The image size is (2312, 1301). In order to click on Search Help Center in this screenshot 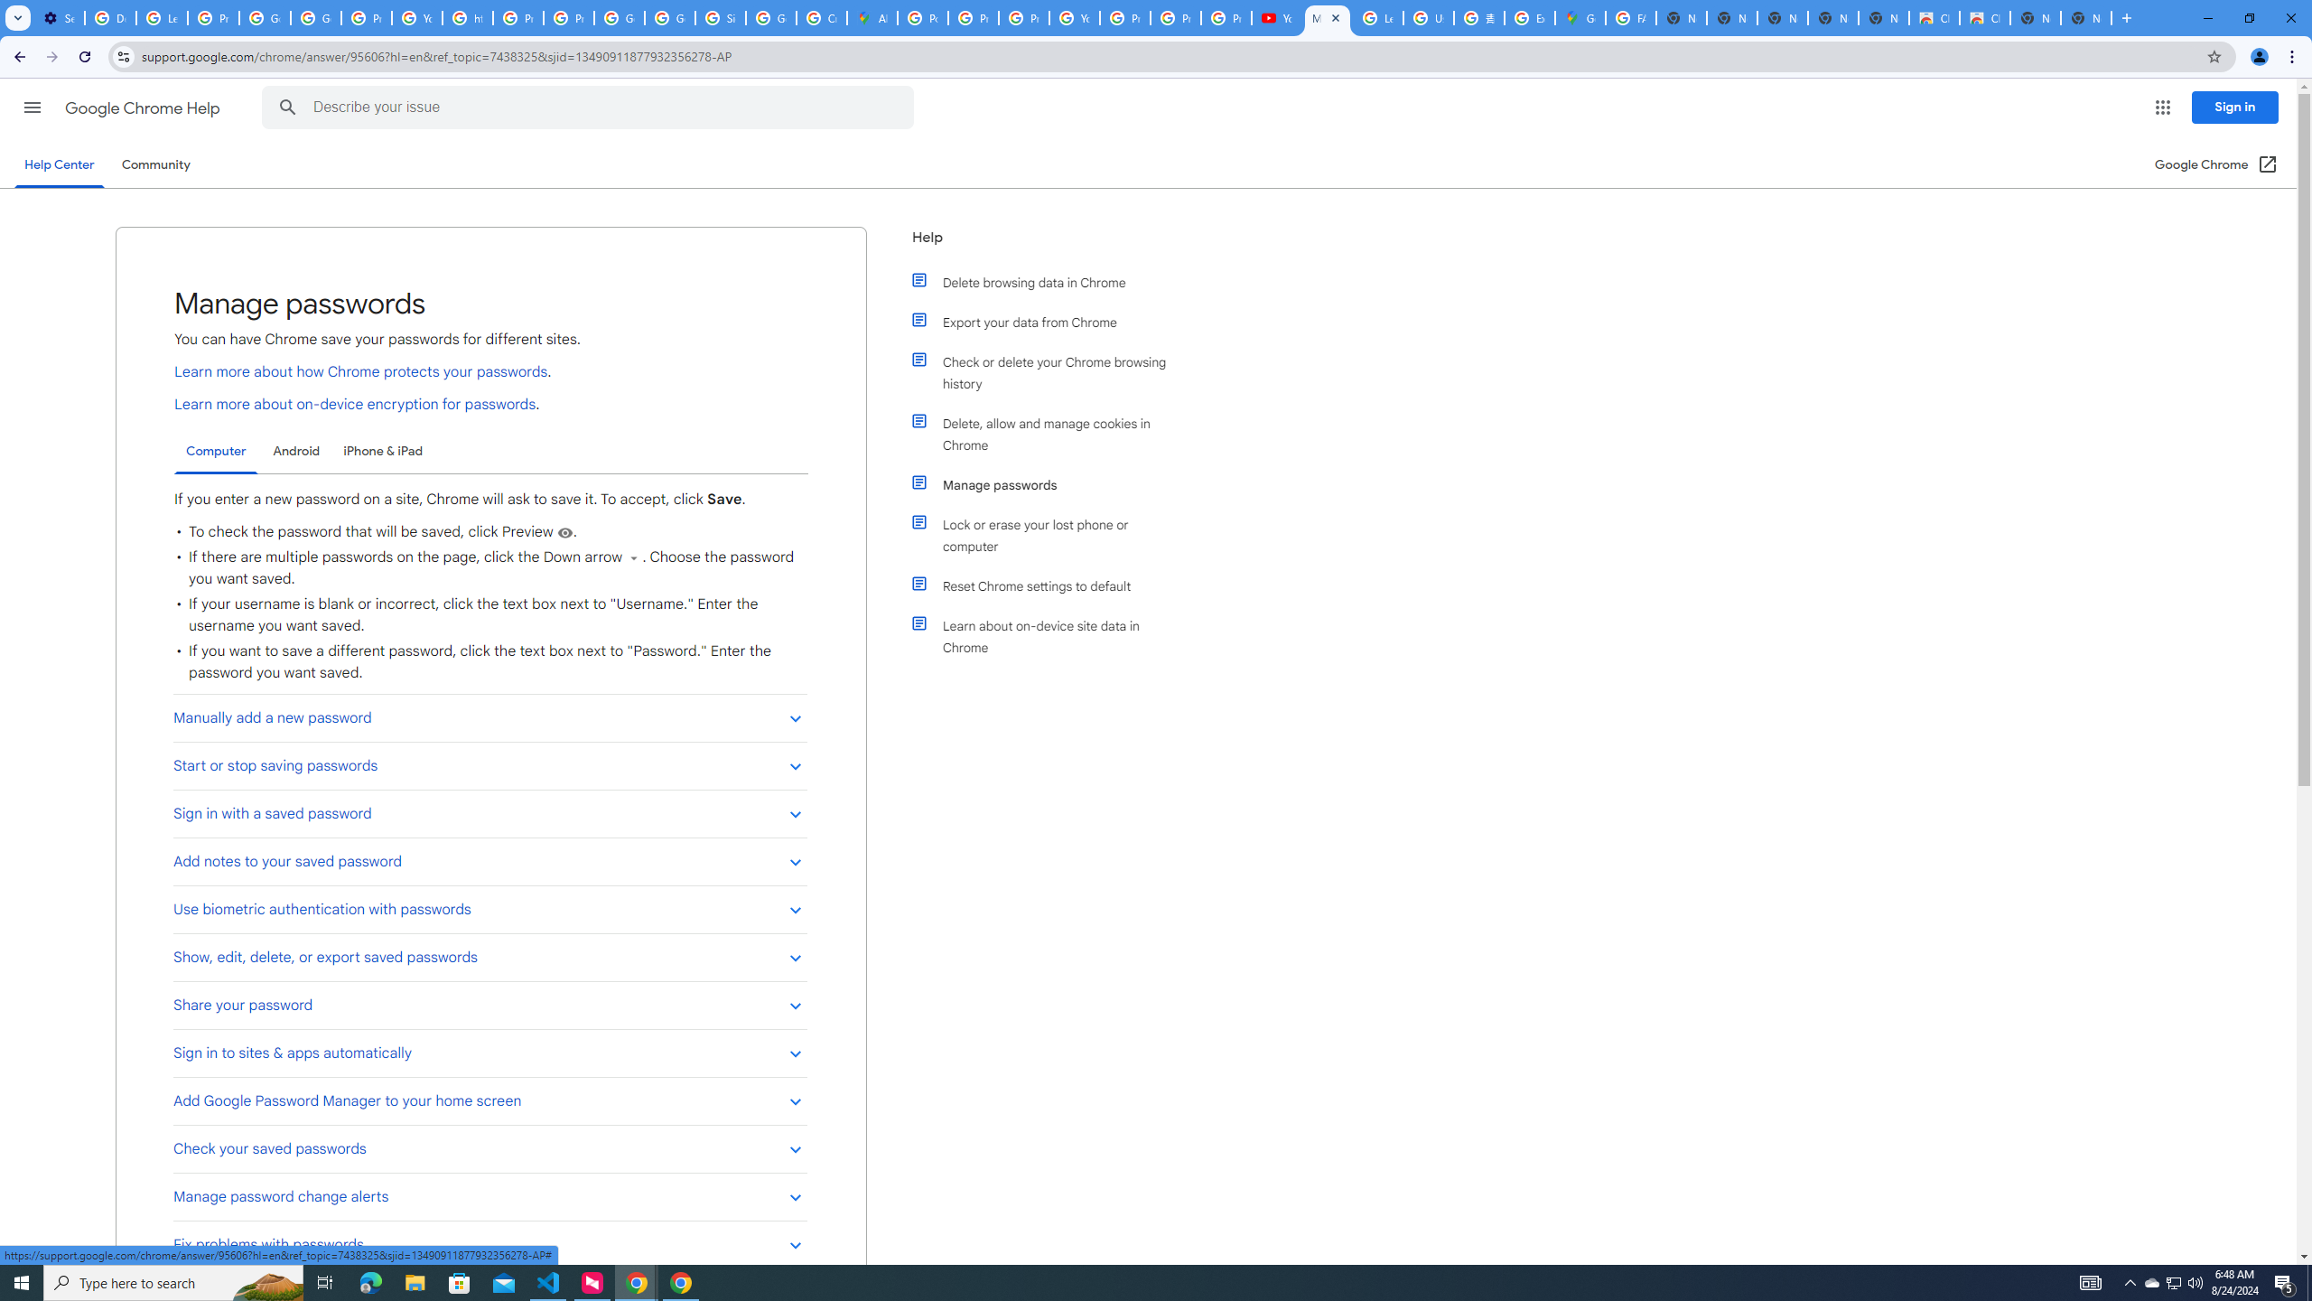, I will do `click(287, 108)`.